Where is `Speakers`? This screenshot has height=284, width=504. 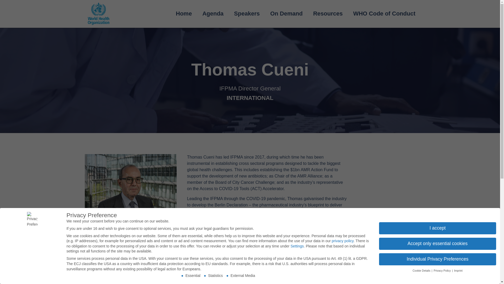
Speakers is located at coordinates (247, 13).